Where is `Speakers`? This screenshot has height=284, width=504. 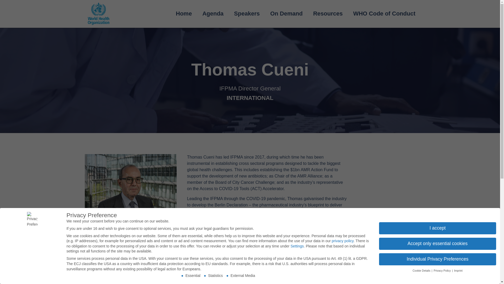
Speakers is located at coordinates (247, 13).